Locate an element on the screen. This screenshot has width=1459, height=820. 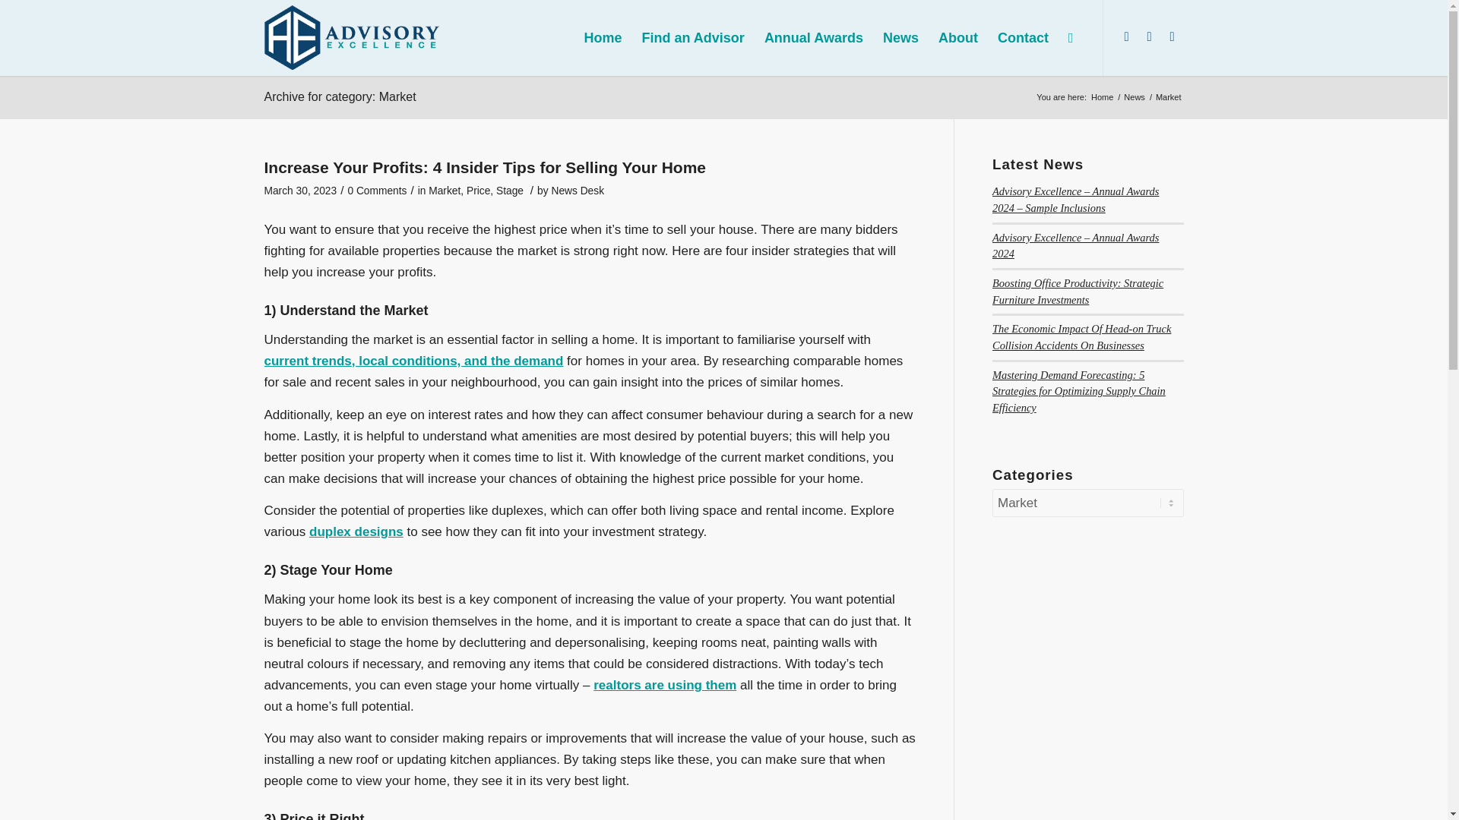
Advisory-Excellence-logo is located at coordinates (352, 36).